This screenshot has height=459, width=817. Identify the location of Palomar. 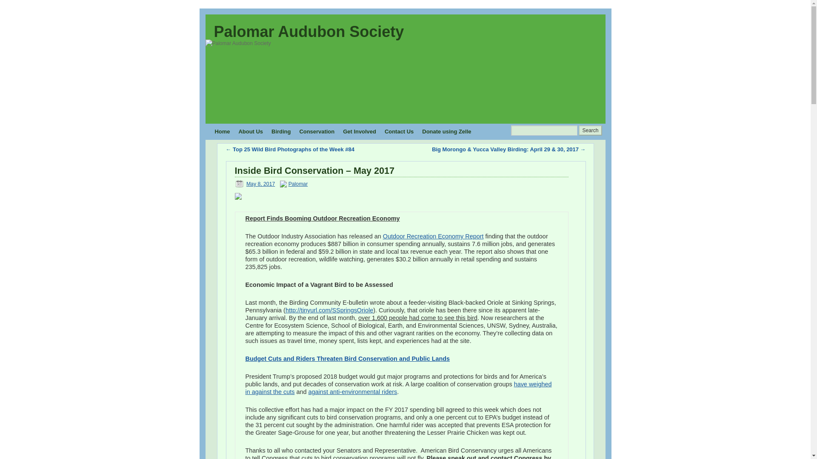
(298, 184).